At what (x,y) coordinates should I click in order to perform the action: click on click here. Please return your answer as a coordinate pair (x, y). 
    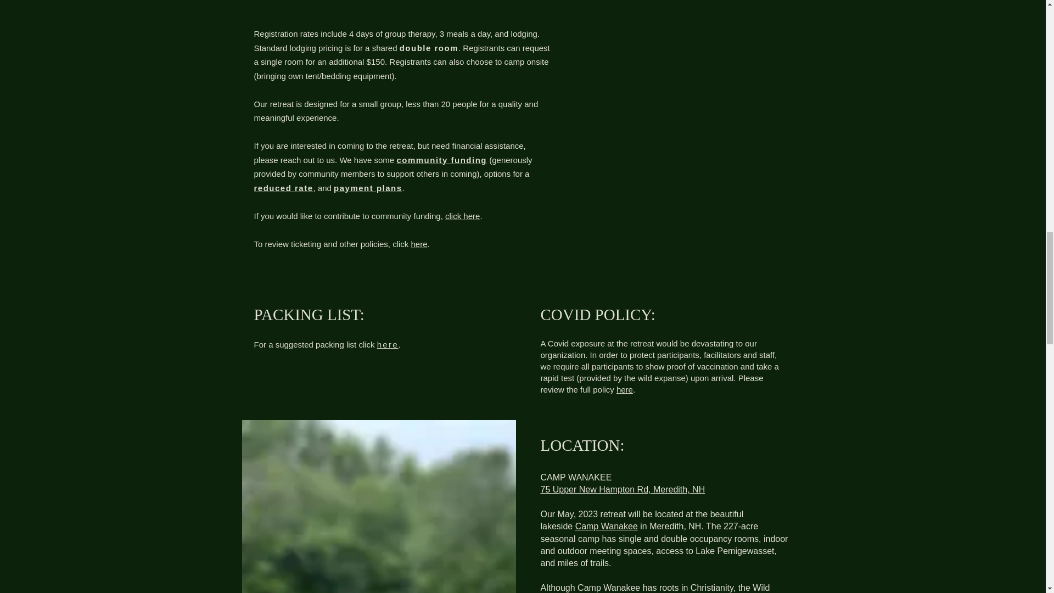
    Looking at the image, I should click on (462, 215).